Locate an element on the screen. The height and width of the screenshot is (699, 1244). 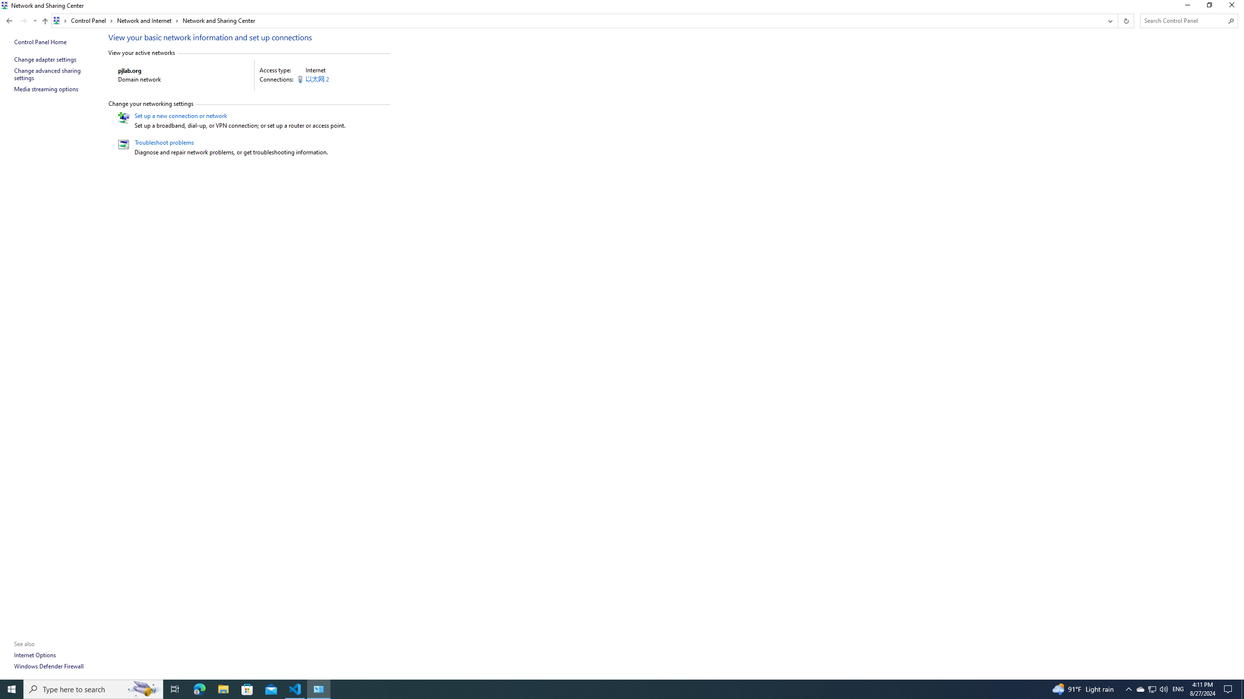
All locations is located at coordinates (60, 20).